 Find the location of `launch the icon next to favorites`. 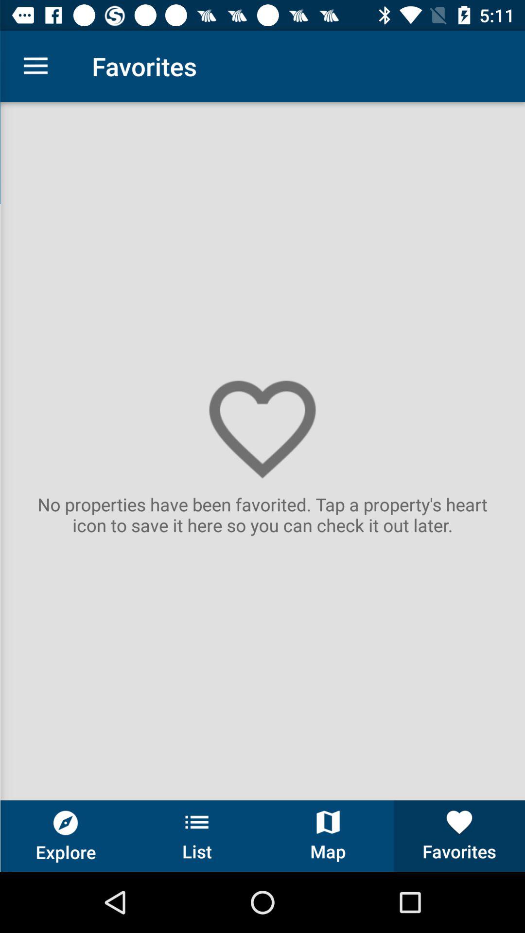

launch the icon next to favorites is located at coordinates (35, 66).